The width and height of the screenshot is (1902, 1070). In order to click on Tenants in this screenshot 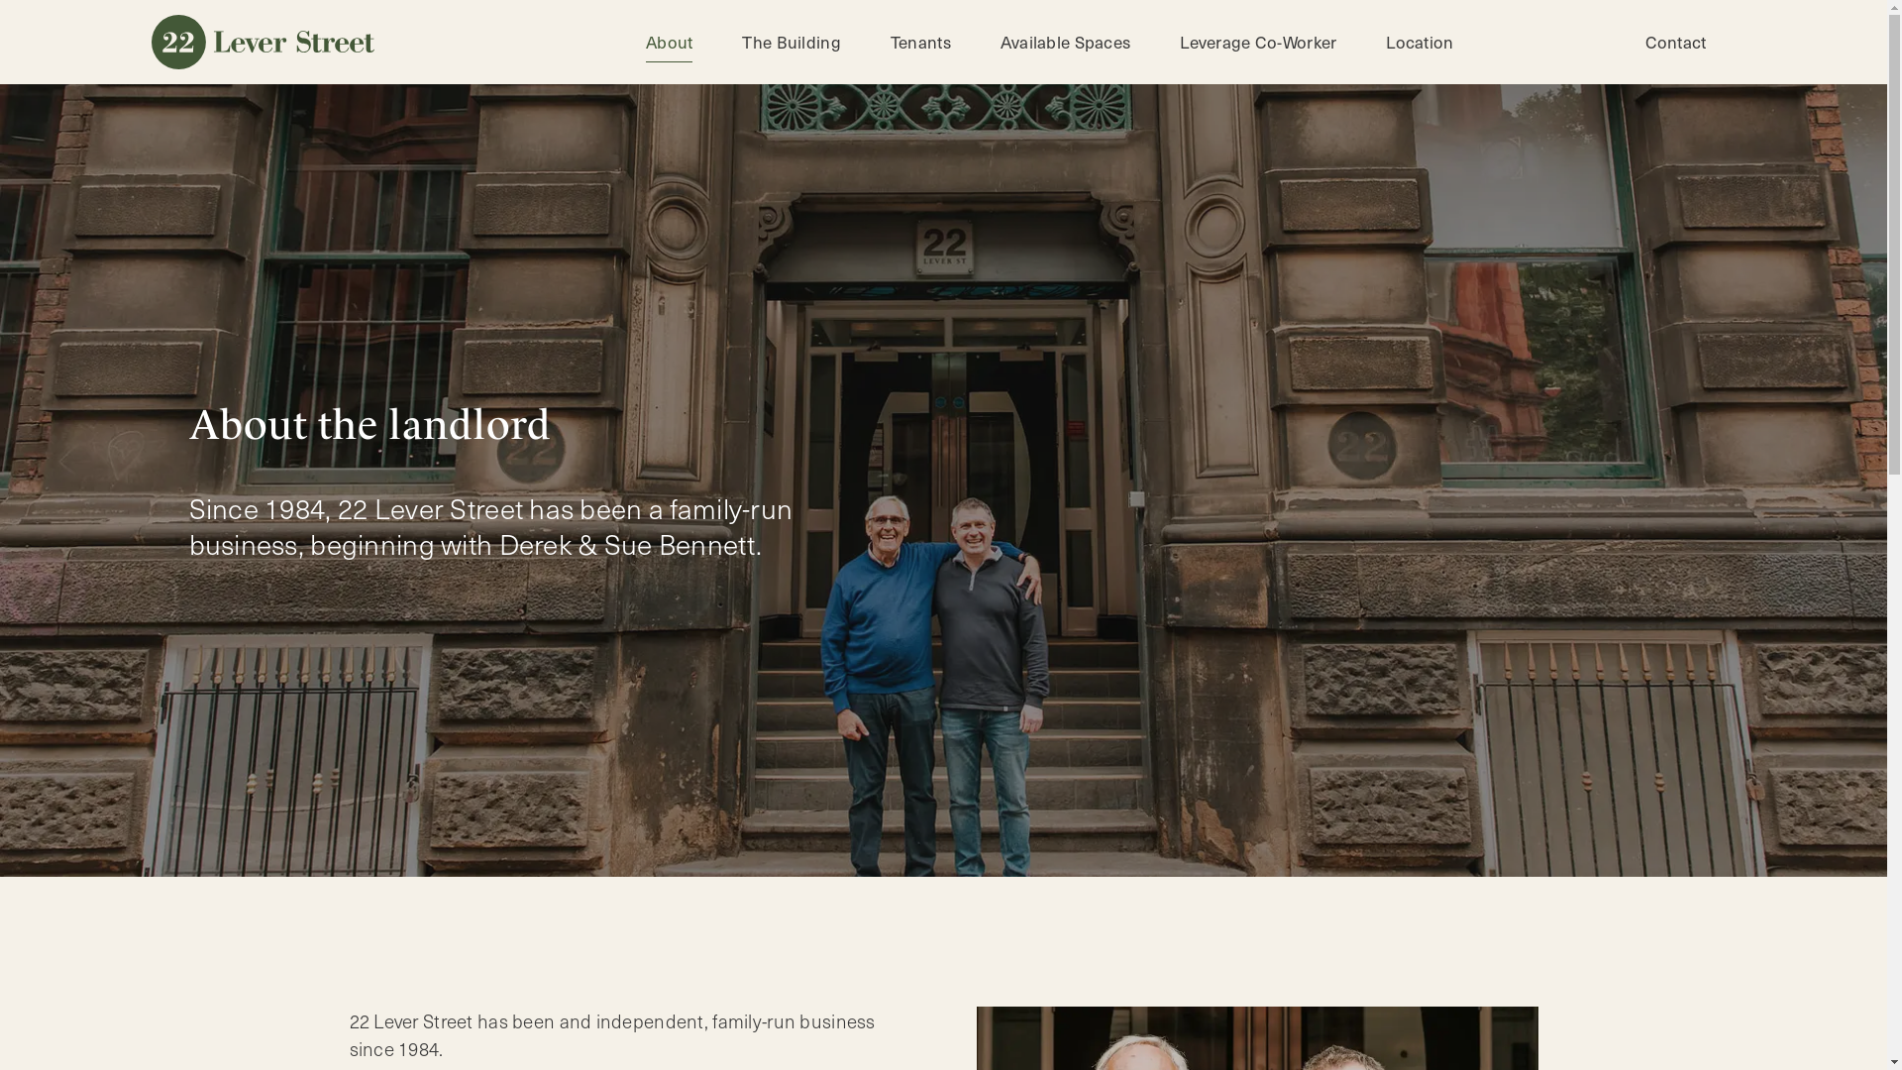, I will do `click(921, 42)`.